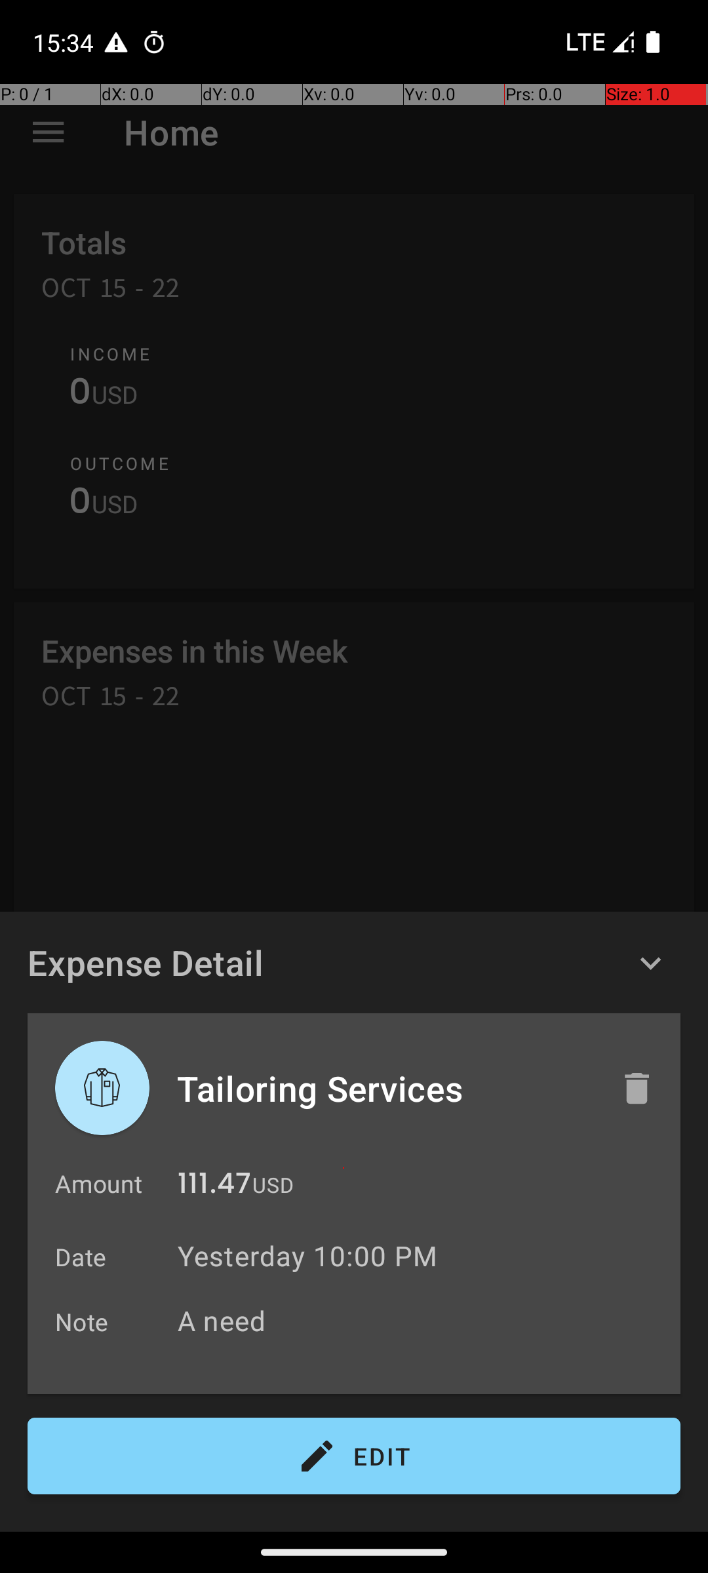 This screenshot has width=708, height=1573. Describe the element at coordinates (385, 1088) in the screenshot. I see `Tailoring Services` at that location.